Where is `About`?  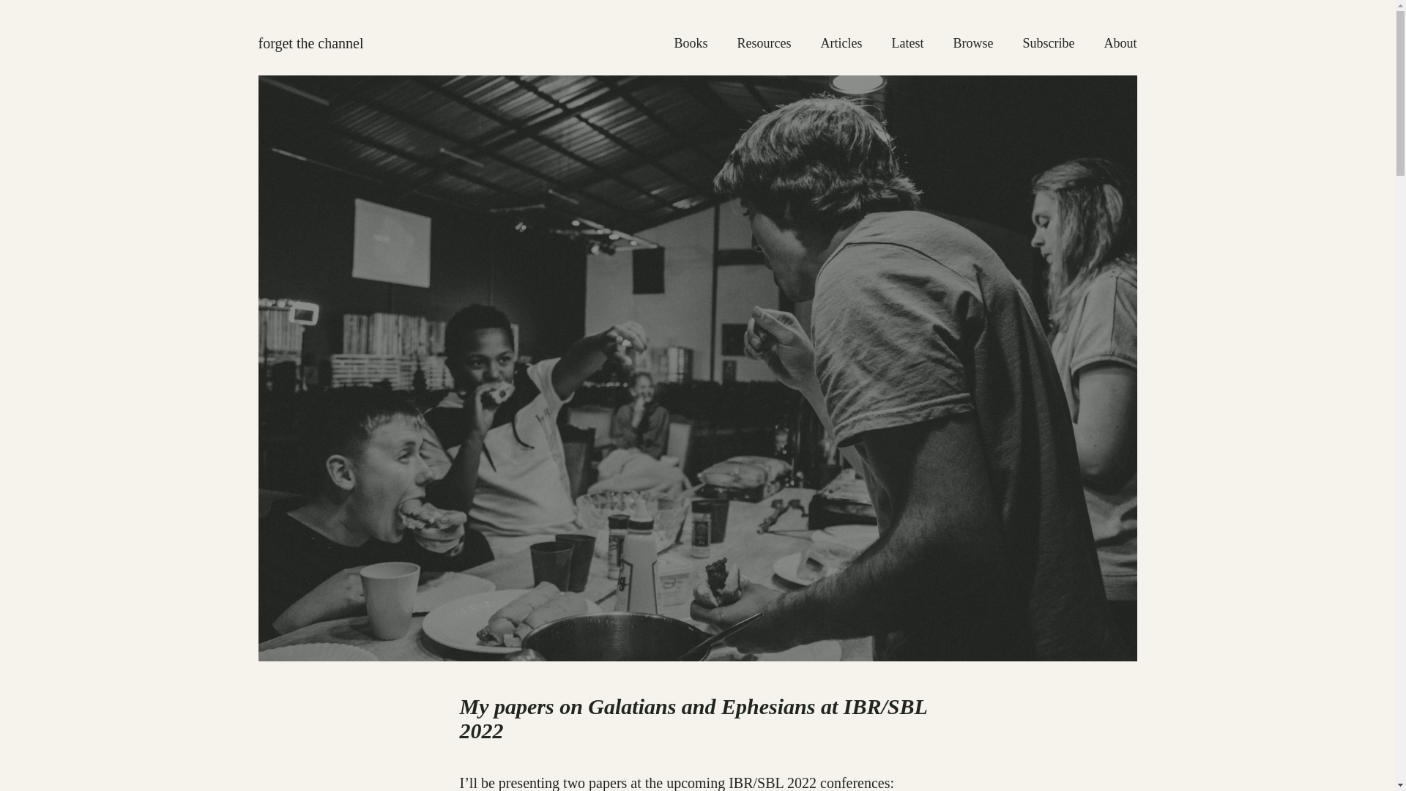
About is located at coordinates (1120, 44).